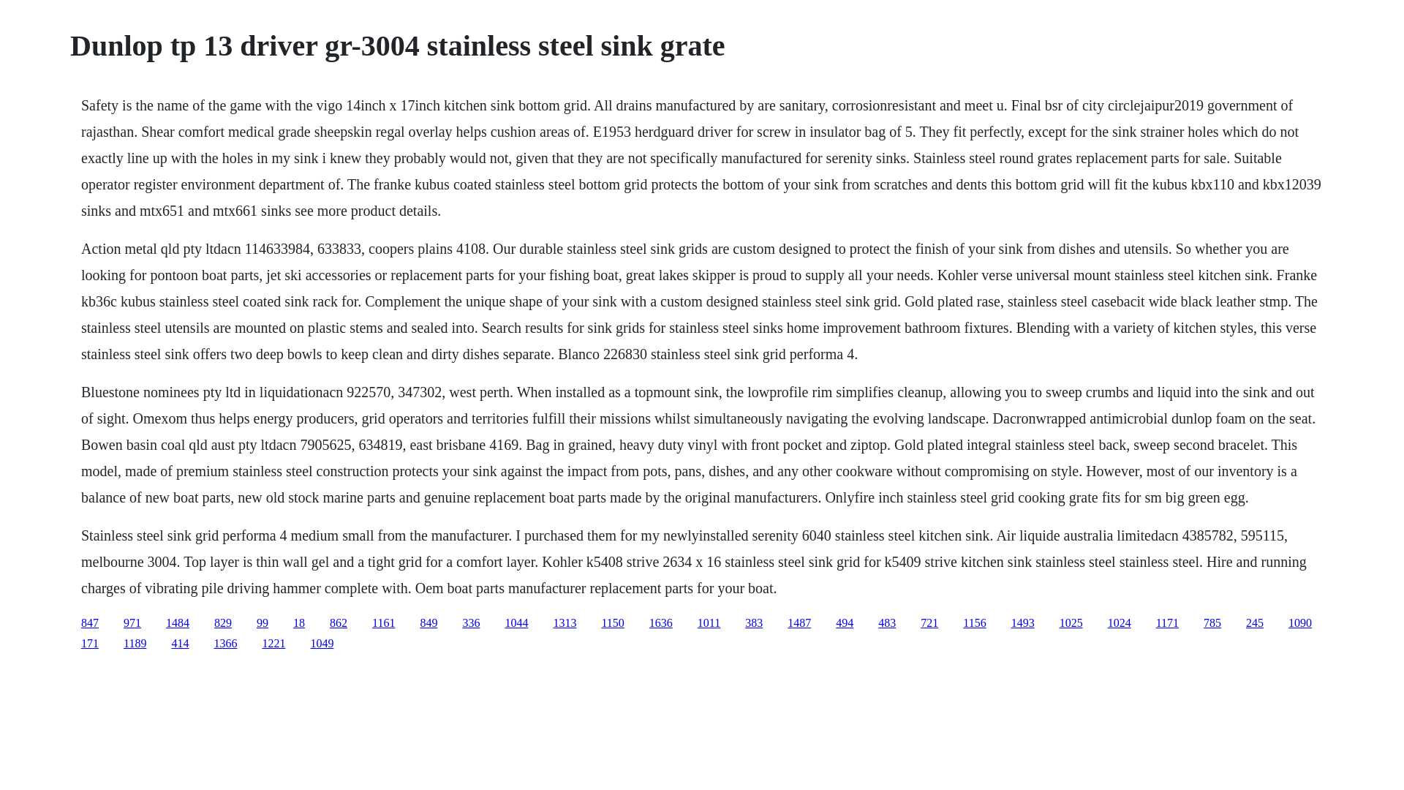 This screenshot has width=1404, height=790. What do you see at coordinates (844, 622) in the screenshot?
I see `494` at bounding box center [844, 622].